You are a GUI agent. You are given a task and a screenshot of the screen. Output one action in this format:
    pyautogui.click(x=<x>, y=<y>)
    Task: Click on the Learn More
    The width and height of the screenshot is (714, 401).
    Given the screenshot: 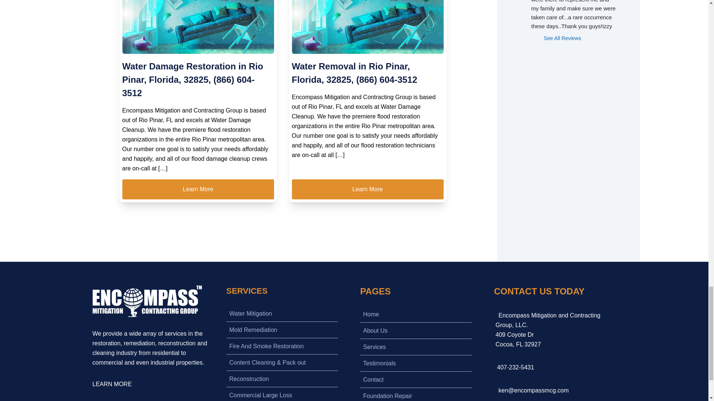 What is the action you would take?
    pyautogui.click(x=367, y=189)
    